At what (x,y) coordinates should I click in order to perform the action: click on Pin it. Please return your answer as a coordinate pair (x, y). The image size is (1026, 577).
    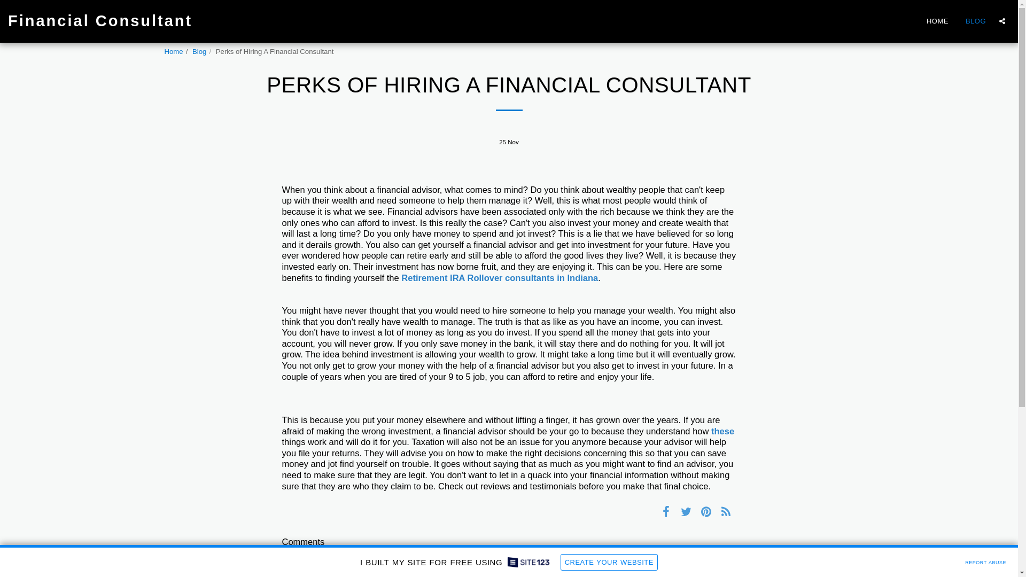
    Looking at the image, I should click on (706, 511).